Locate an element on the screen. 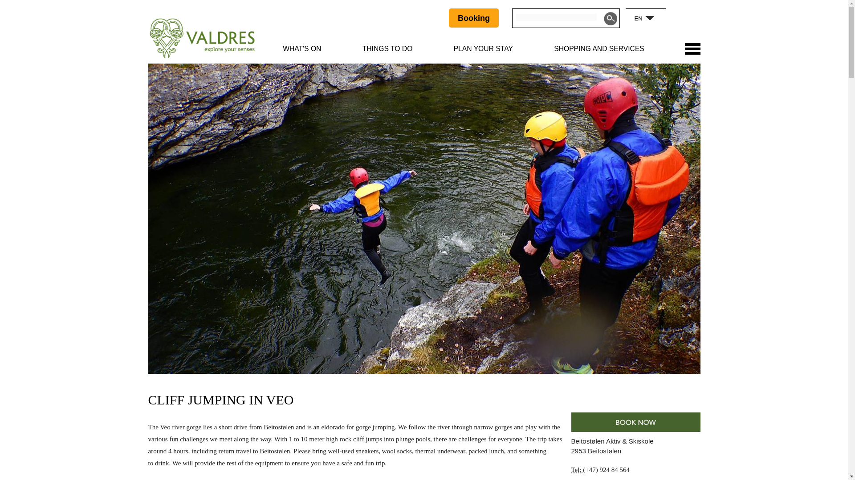 The width and height of the screenshot is (855, 480). submit is located at coordinates (610, 19).